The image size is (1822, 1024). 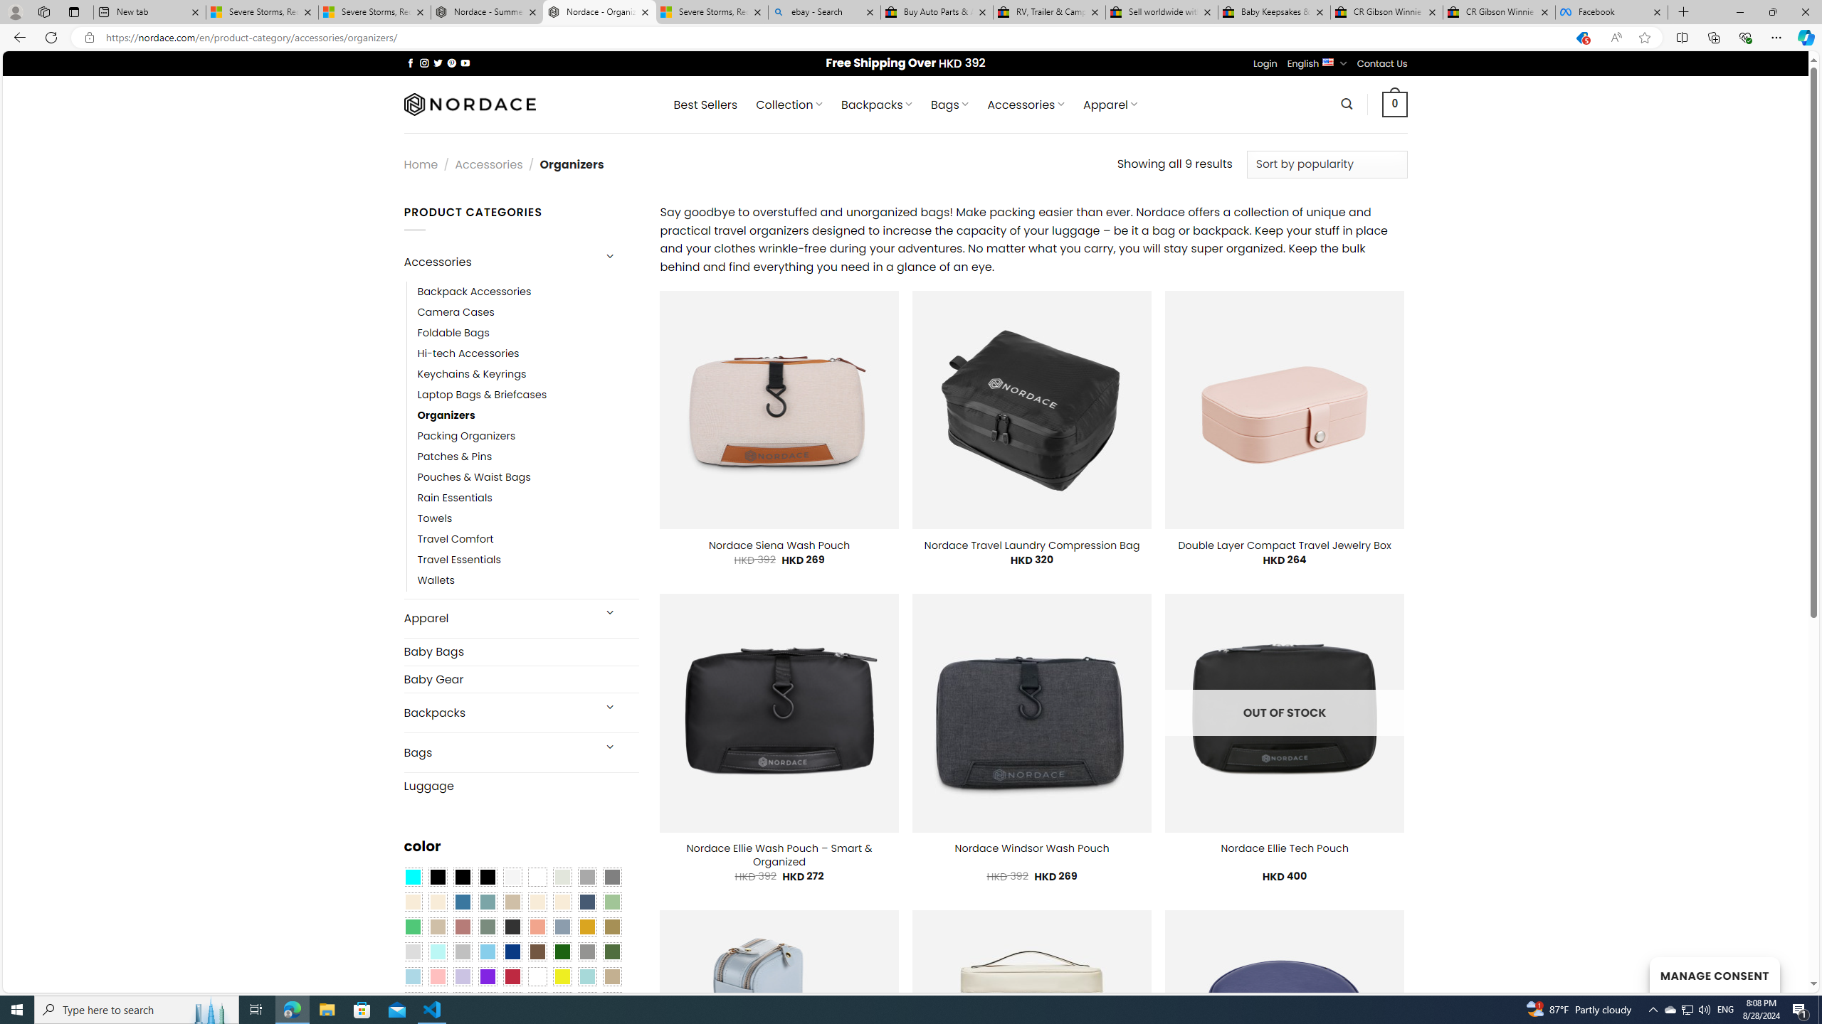 I want to click on Black-Brown, so click(x=487, y=878).